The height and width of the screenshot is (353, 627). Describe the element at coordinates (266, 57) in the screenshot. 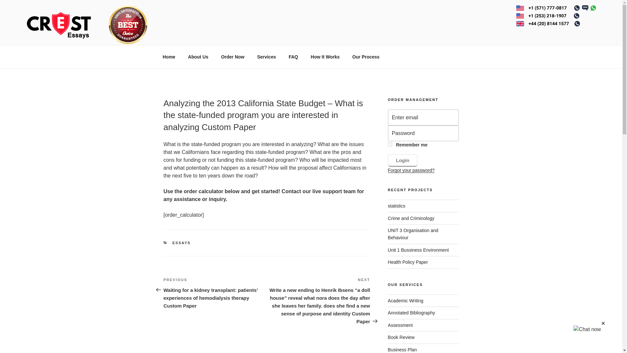

I see `Services` at that location.